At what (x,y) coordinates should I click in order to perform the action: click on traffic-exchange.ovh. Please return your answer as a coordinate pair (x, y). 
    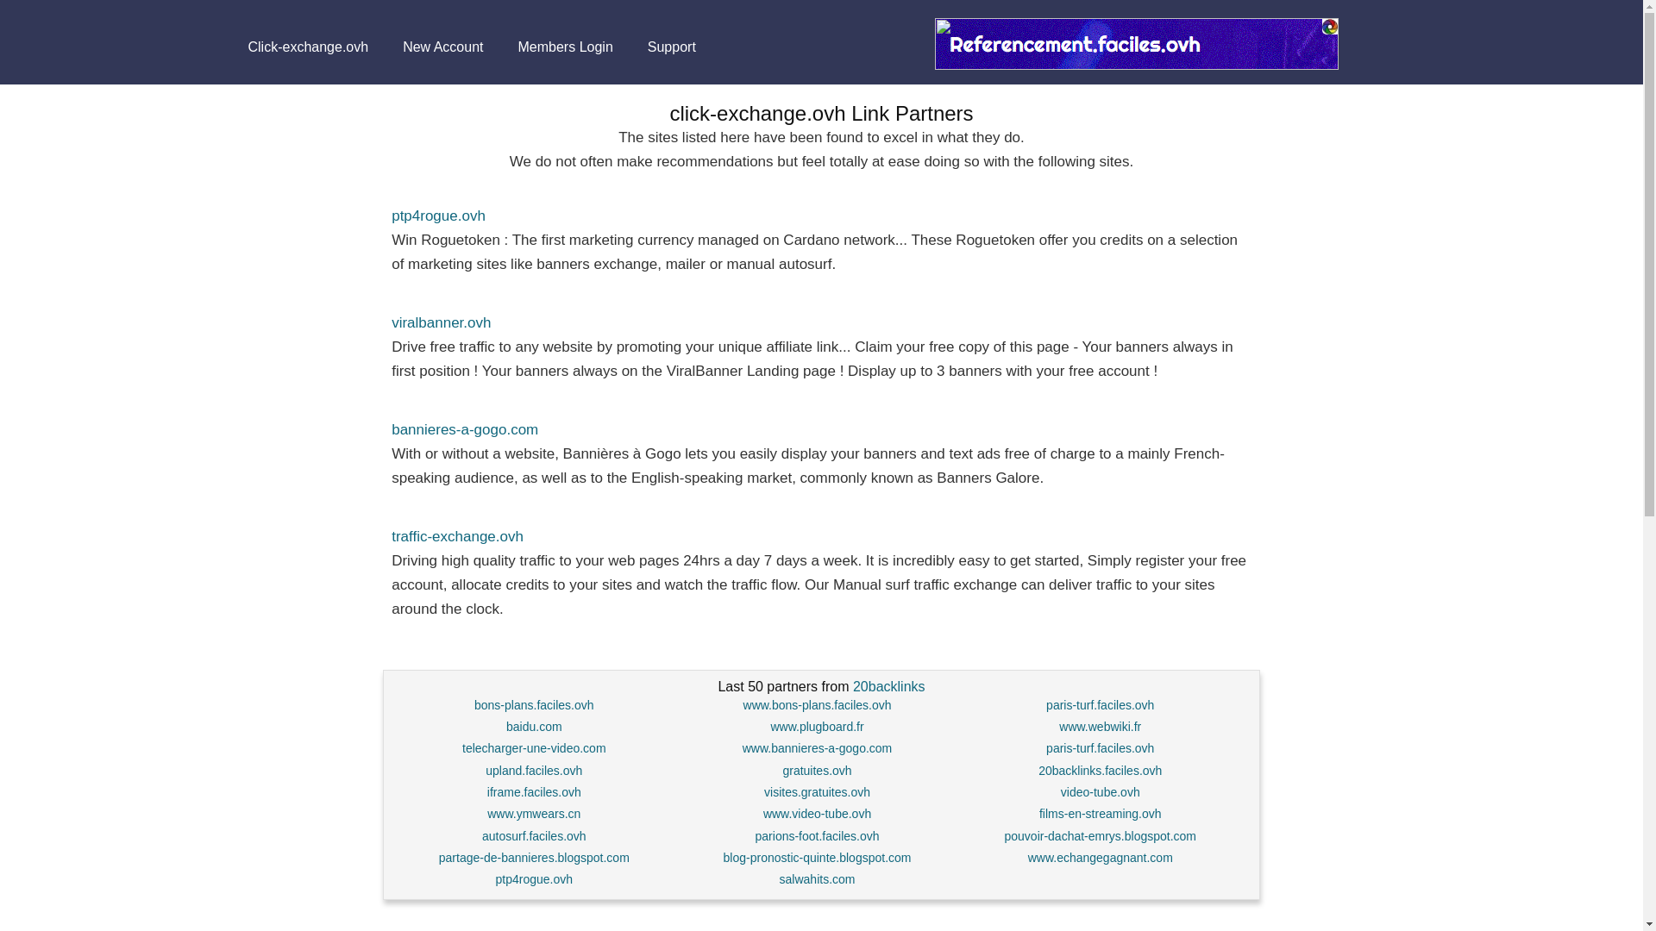
    Looking at the image, I should click on (457, 536).